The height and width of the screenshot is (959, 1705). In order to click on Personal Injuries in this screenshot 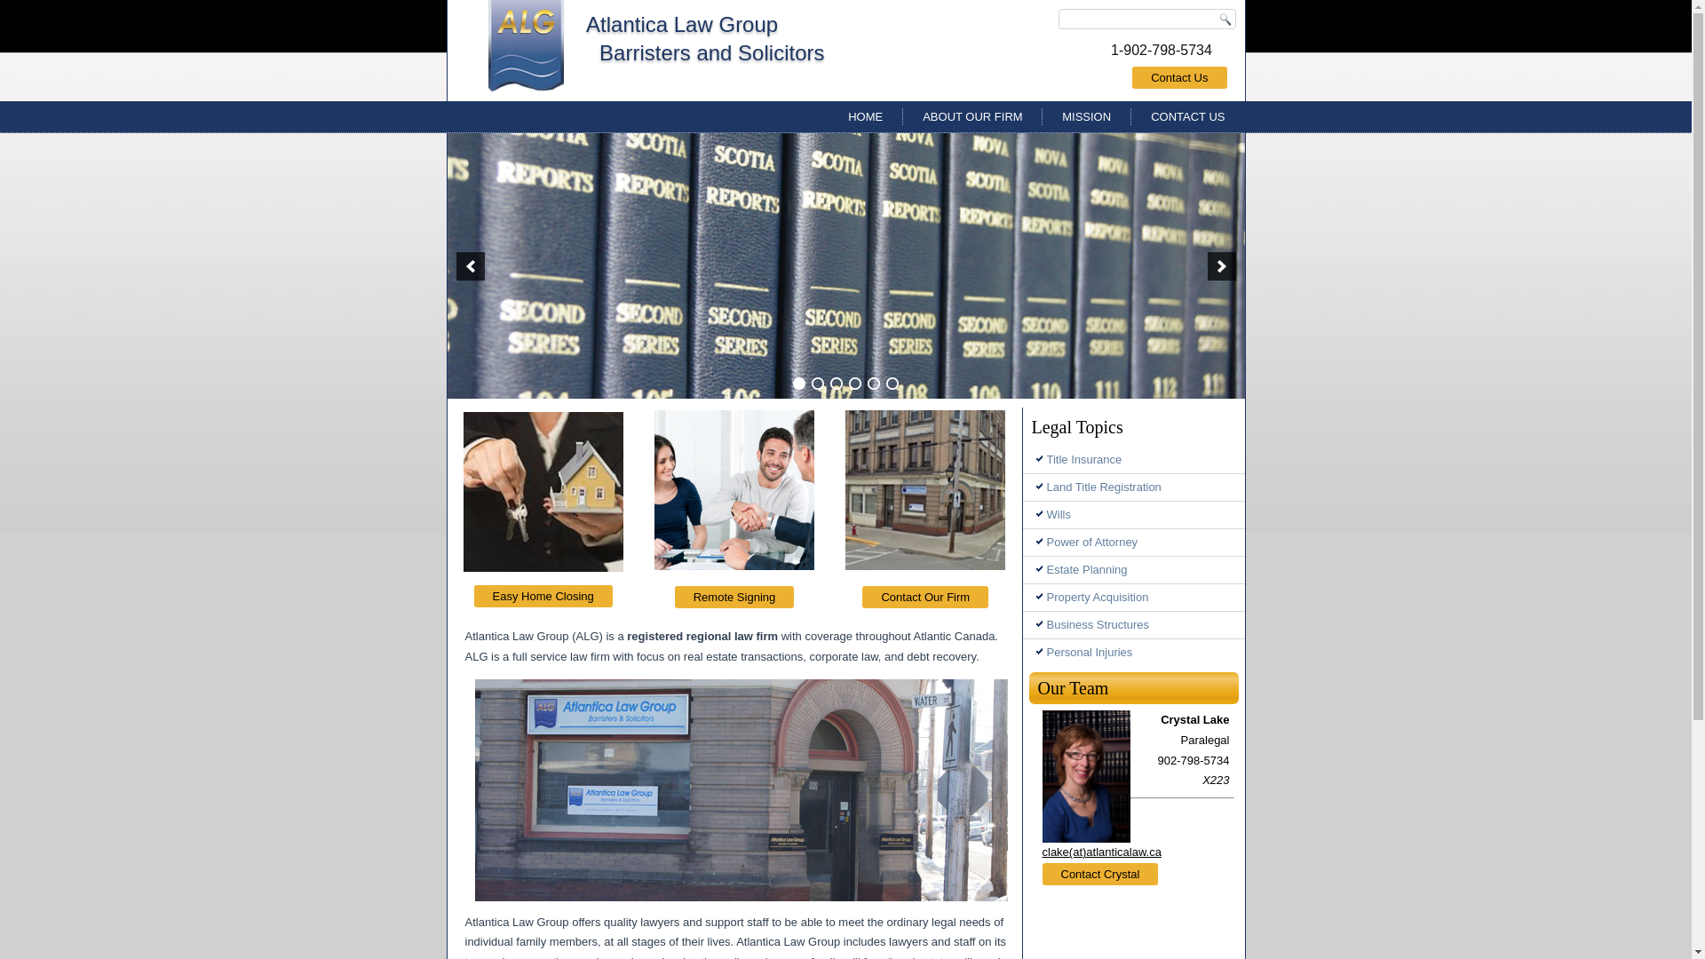, I will do `click(1134, 653)`.